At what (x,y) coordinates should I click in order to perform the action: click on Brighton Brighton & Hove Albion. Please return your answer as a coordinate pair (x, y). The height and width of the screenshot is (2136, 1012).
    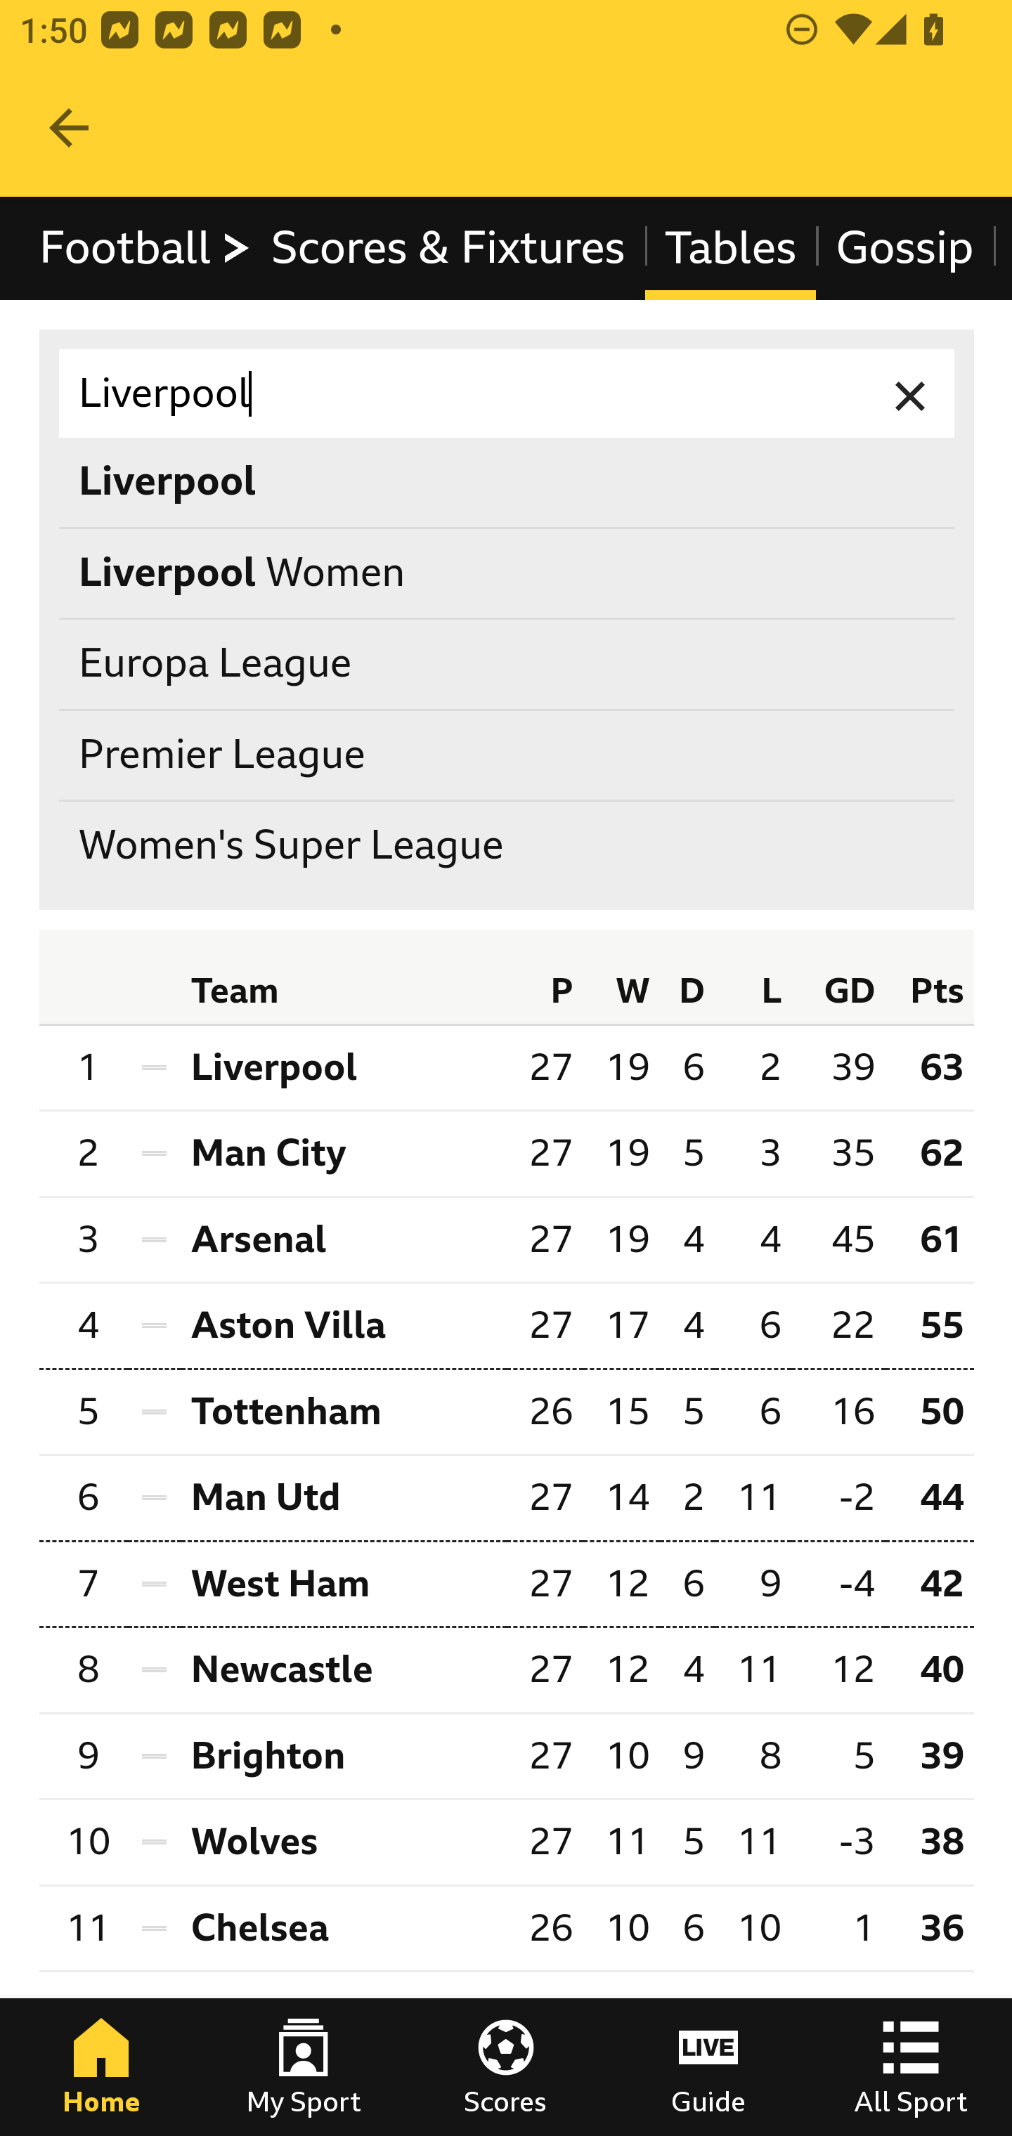
    Looking at the image, I should click on (344, 1757).